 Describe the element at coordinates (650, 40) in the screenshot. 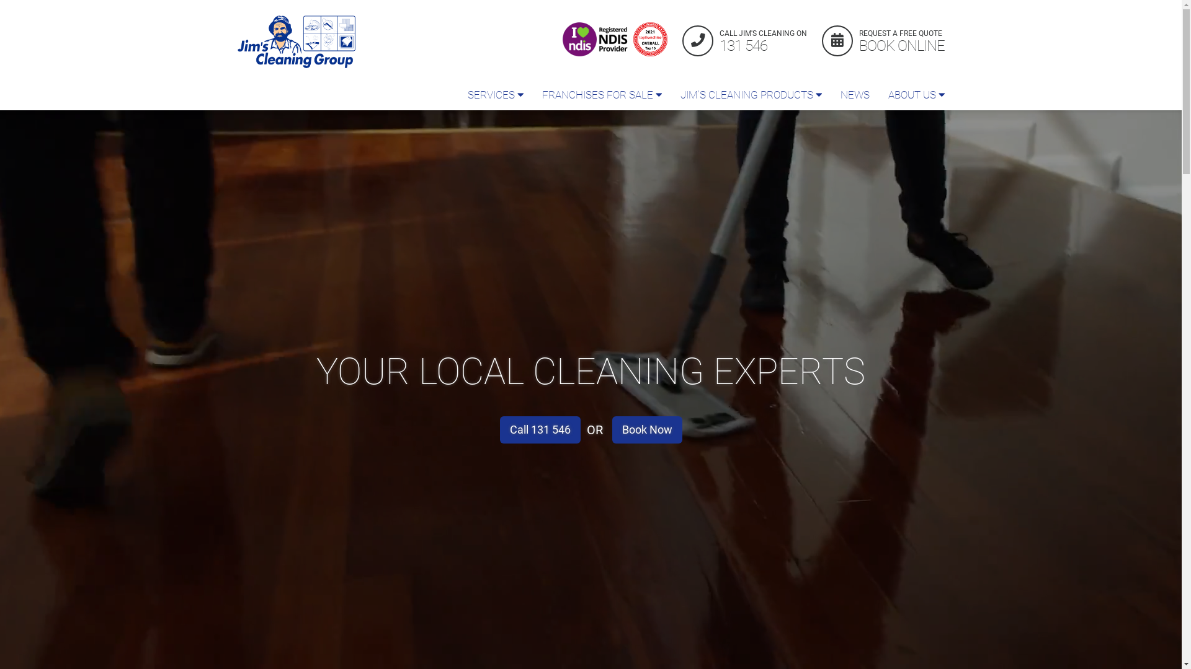

I see `Top Franchise 2020 Overall Ranked #1` at that location.